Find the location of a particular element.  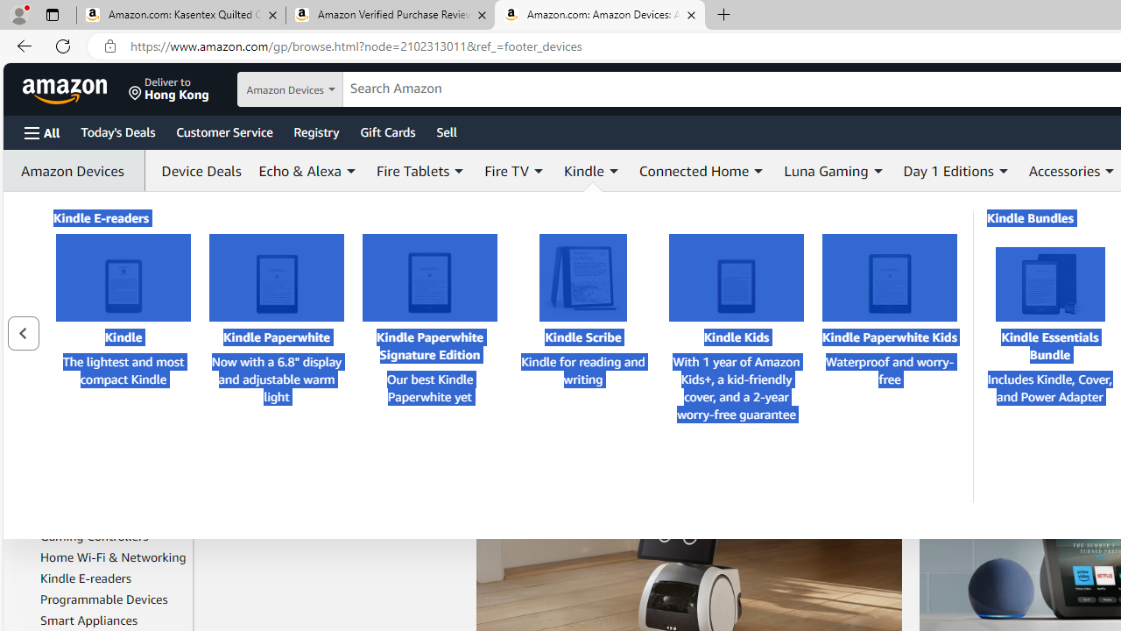

Deliver to Hong Kong is located at coordinates (169, 89).